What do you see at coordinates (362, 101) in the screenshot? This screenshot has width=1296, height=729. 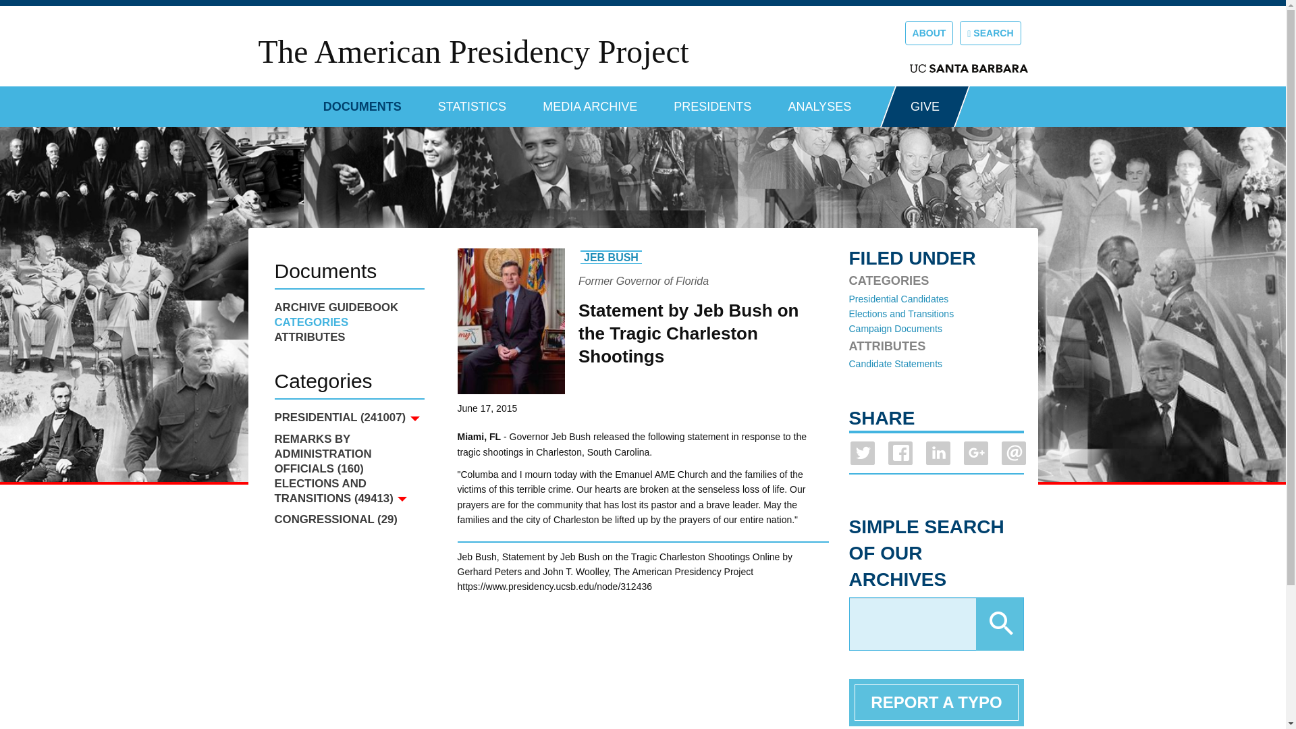 I see `DOCUMENTS` at bounding box center [362, 101].